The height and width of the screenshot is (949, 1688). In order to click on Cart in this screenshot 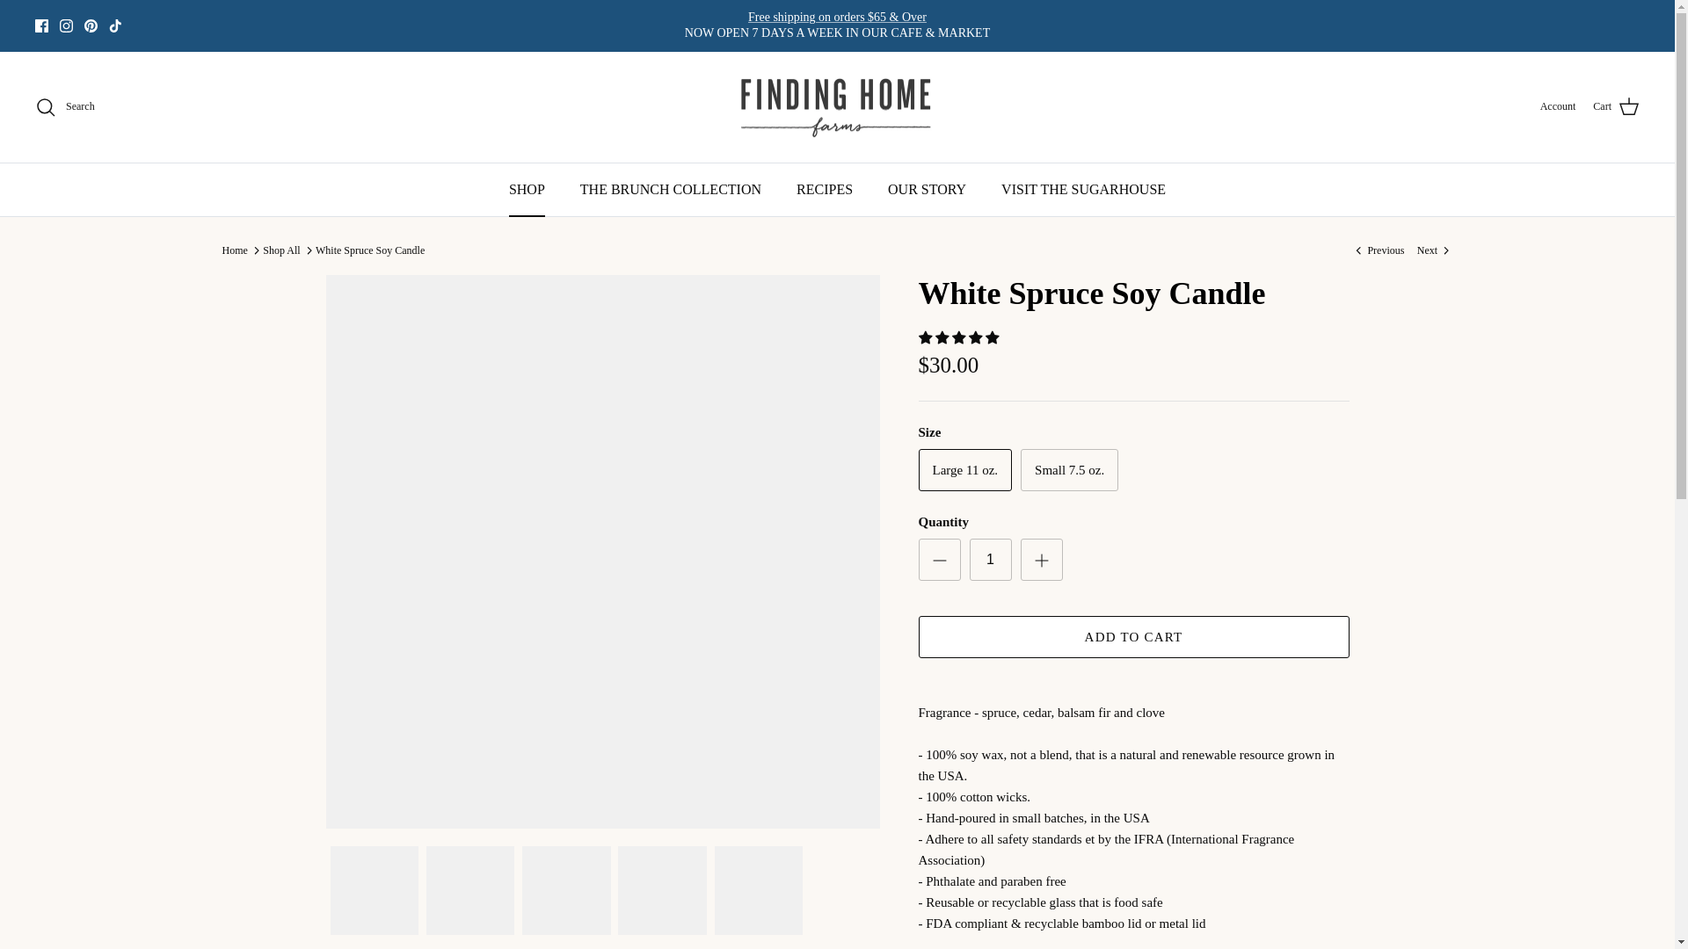, I will do `click(1616, 107)`.